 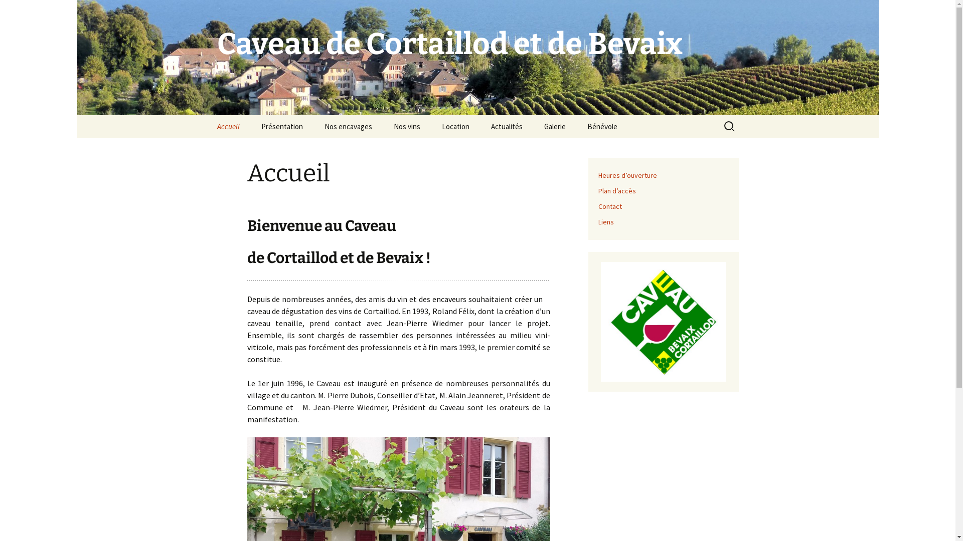 What do you see at coordinates (433, 149) in the screenshot?
I see `Vins blancs` at bounding box center [433, 149].